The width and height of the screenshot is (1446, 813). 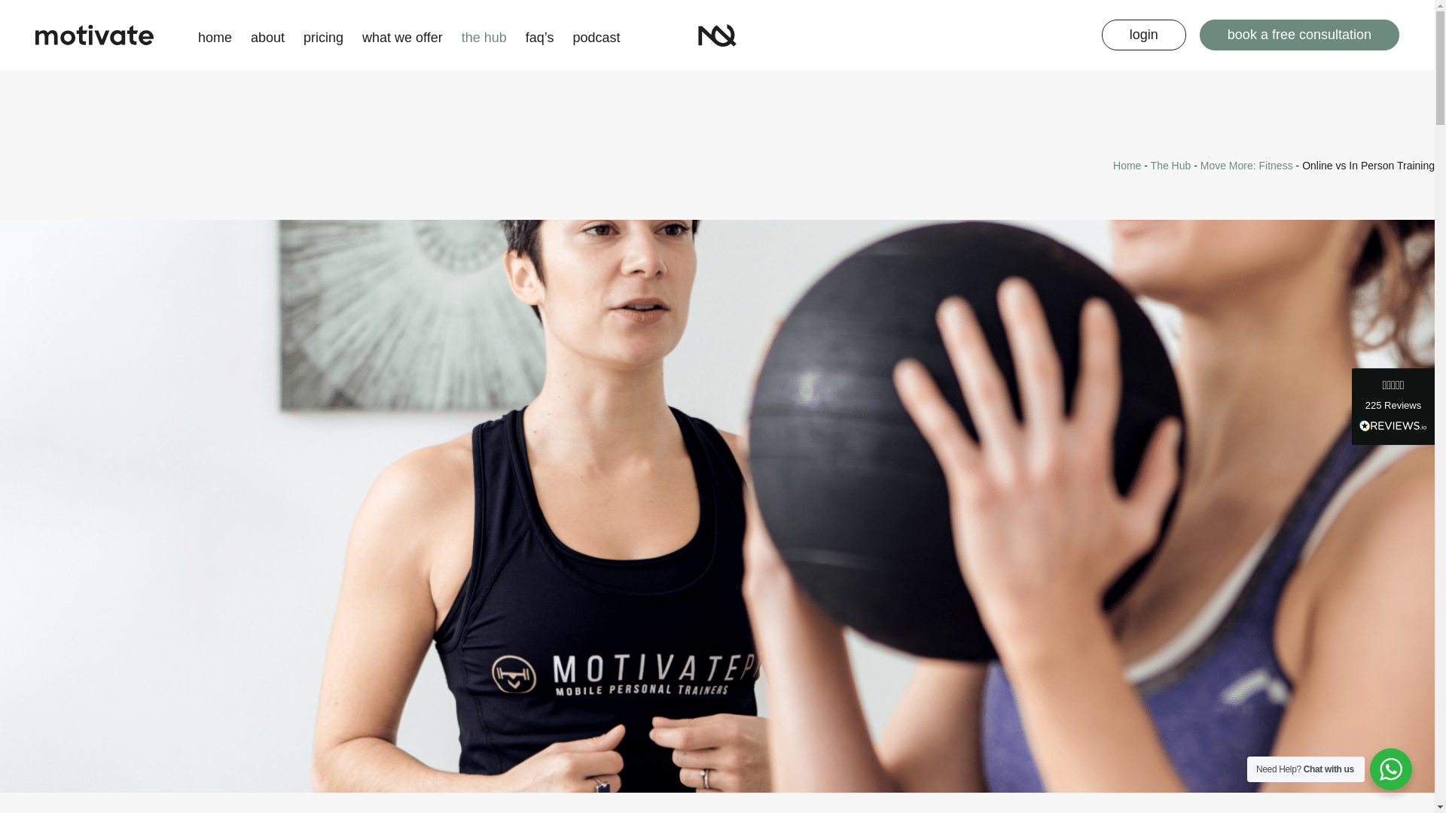 What do you see at coordinates (402, 35) in the screenshot?
I see `what we offer` at bounding box center [402, 35].